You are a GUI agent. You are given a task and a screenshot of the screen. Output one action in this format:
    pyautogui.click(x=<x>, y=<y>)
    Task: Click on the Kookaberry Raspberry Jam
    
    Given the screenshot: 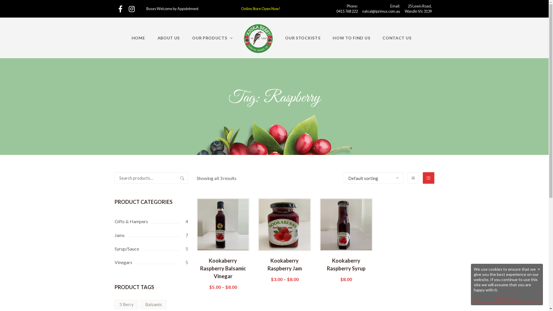 What is the action you would take?
    pyautogui.click(x=285, y=270)
    